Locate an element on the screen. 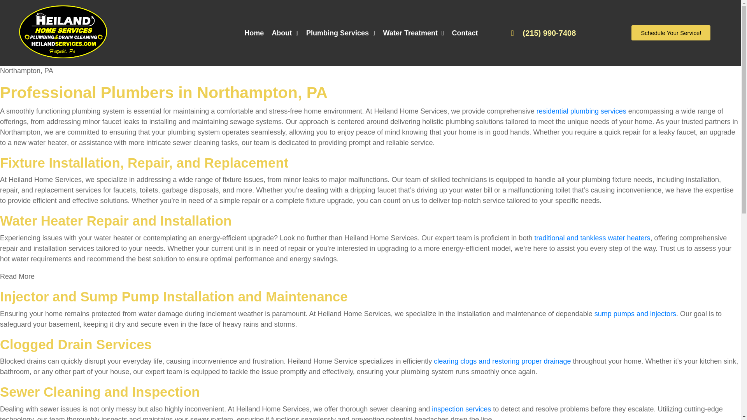 This screenshot has width=747, height=420. Contact is located at coordinates (465, 33).